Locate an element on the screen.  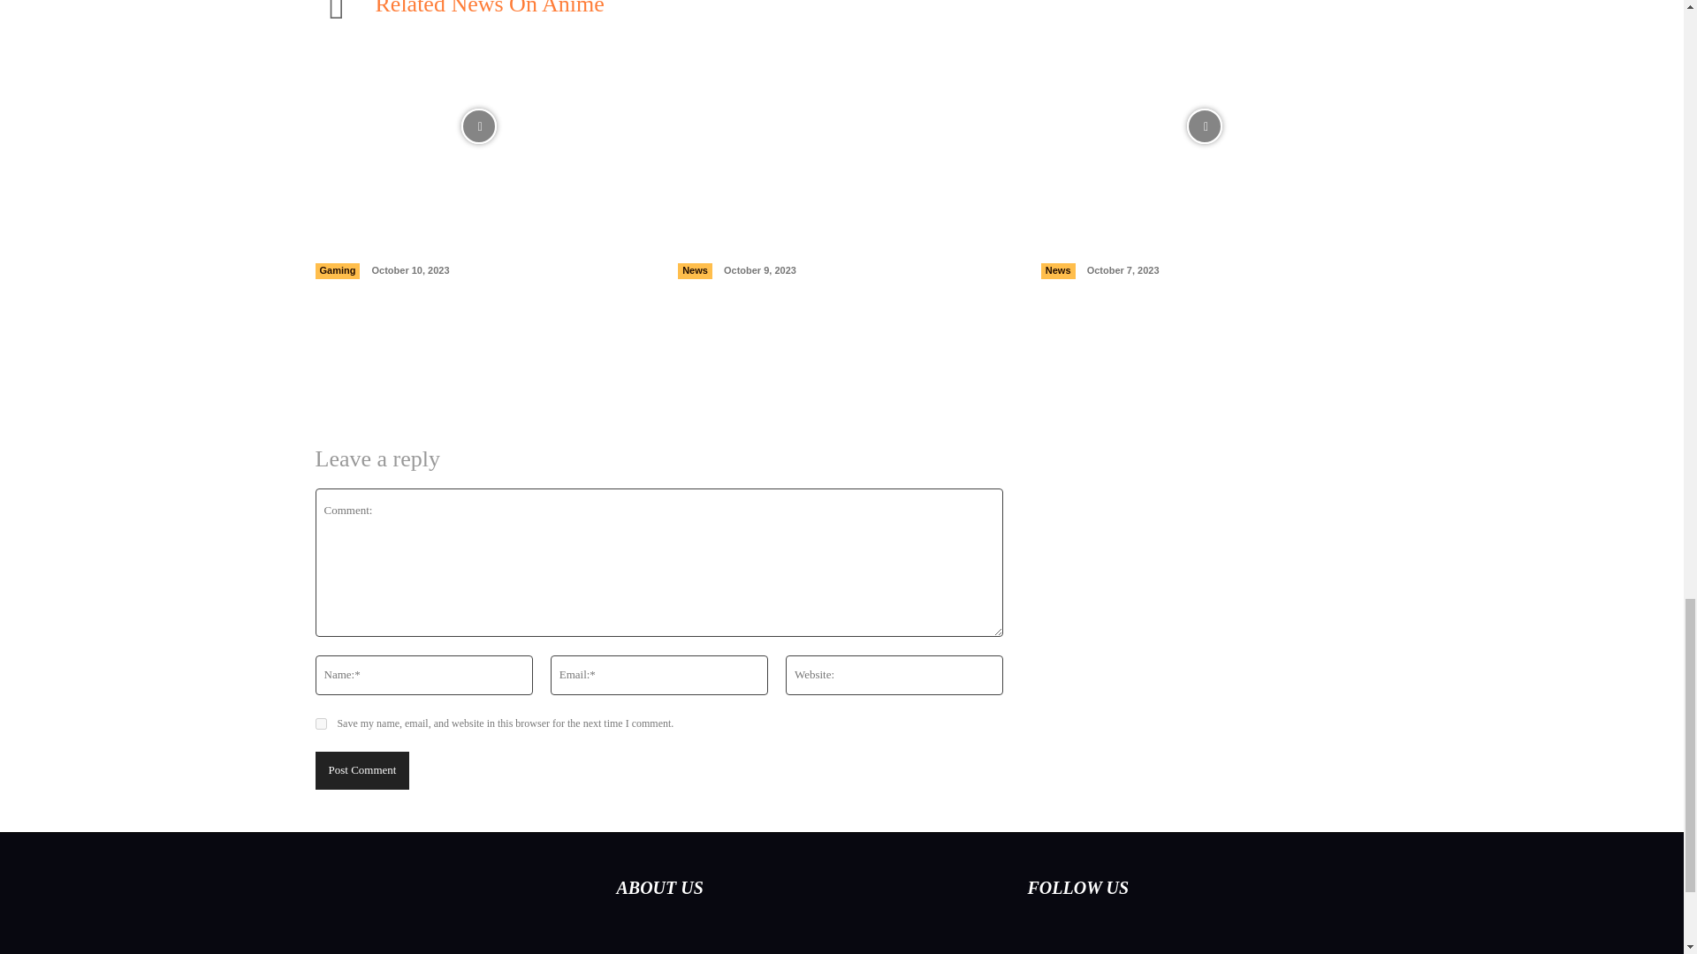
yes is located at coordinates (320, 724).